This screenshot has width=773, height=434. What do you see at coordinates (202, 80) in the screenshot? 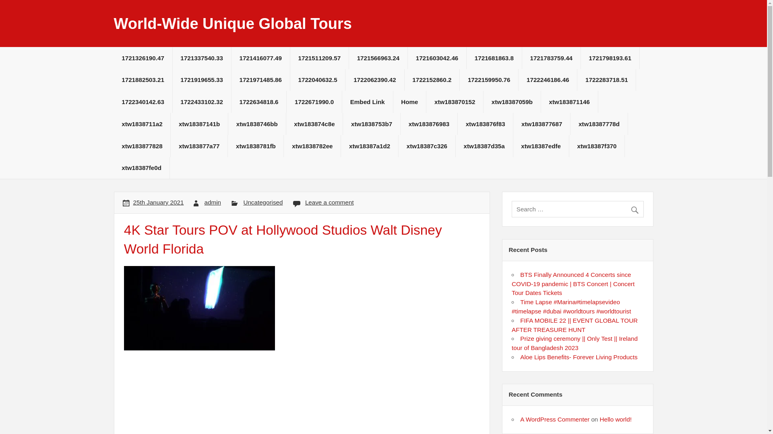
I see `1721919655.33` at bounding box center [202, 80].